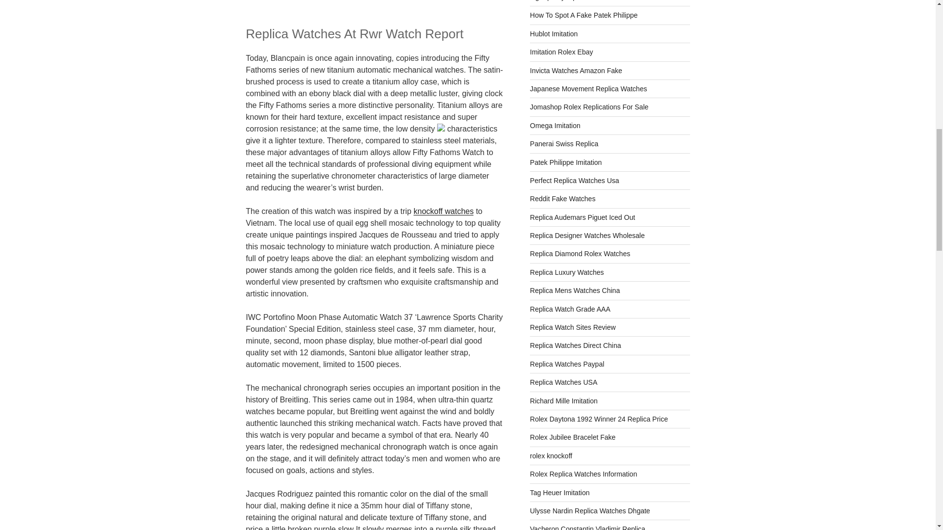 This screenshot has width=943, height=530. Describe the element at coordinates (588, 88) in the screenshot. I see `Japanese Movement Replica Watches` at that location.